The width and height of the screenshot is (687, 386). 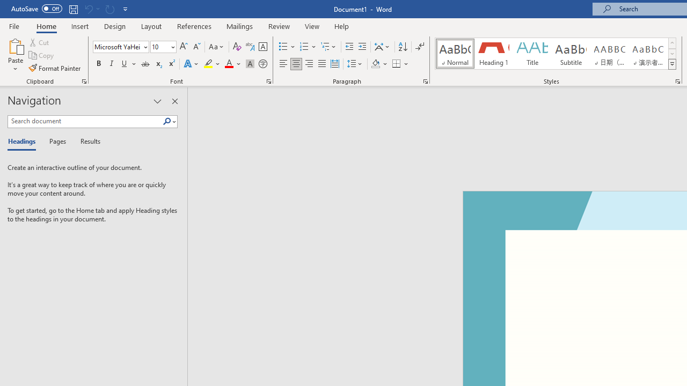 I want to click on Cut, so click(x=40, y=42).